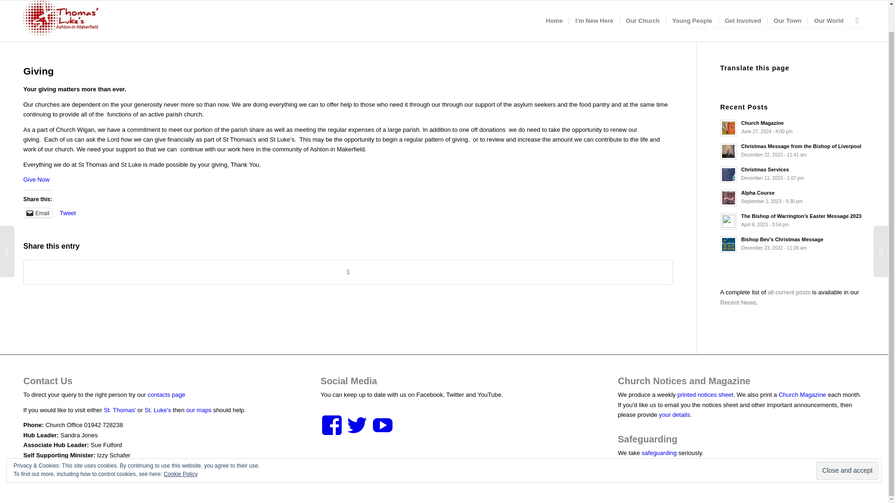  Describe the element at coordinates (745, 27) in the screenshot. I see `Our Church` at that location.